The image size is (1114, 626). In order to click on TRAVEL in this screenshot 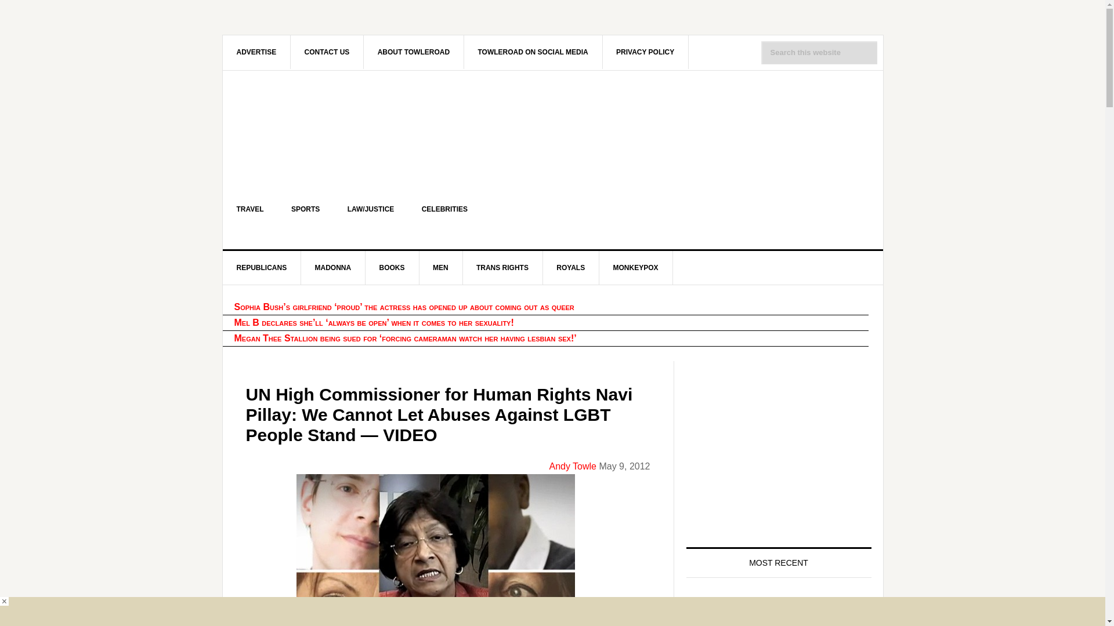, I will do `click(250, 209)`.